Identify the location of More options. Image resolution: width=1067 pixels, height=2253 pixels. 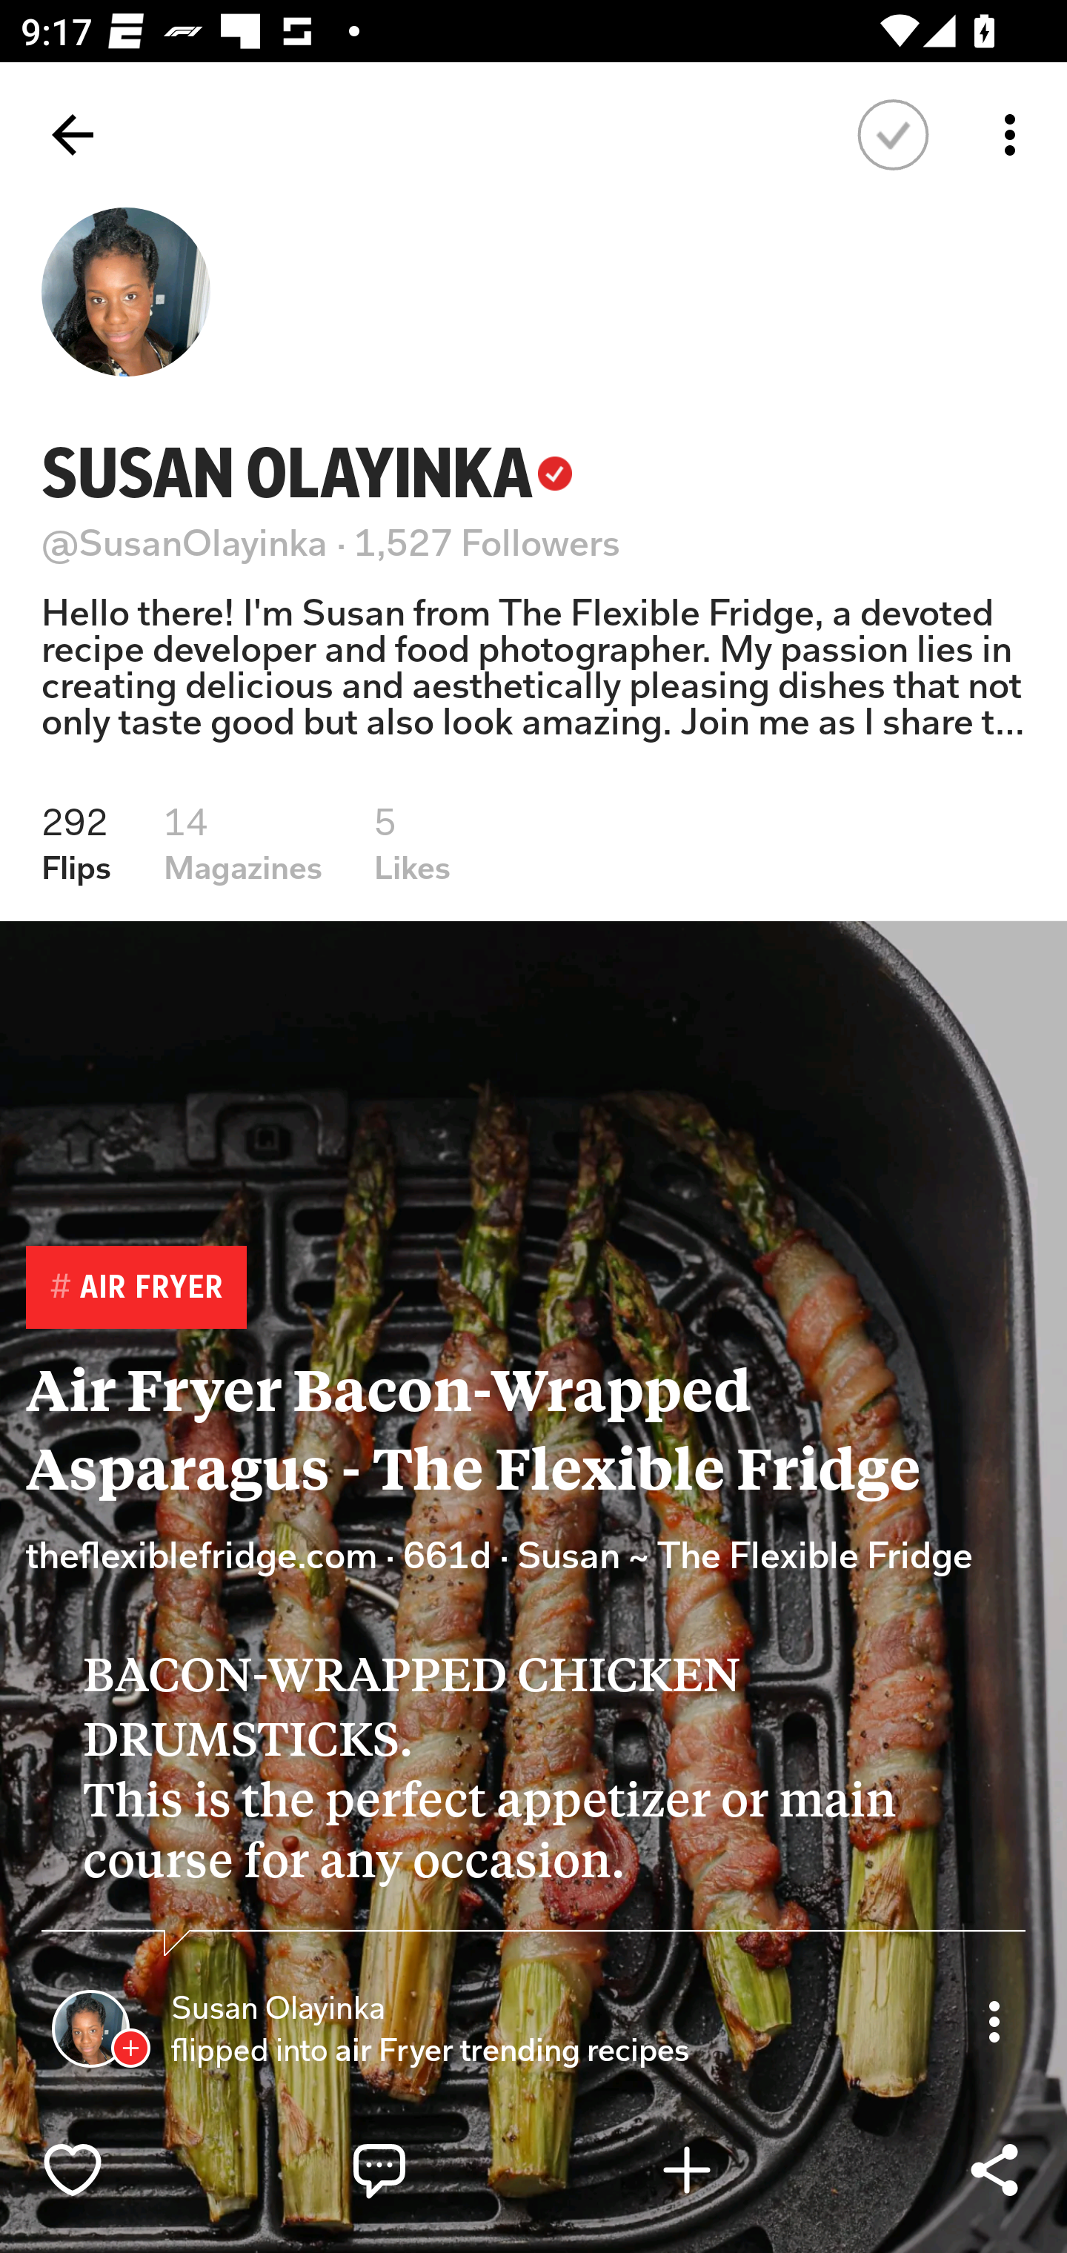
(1015, 135).